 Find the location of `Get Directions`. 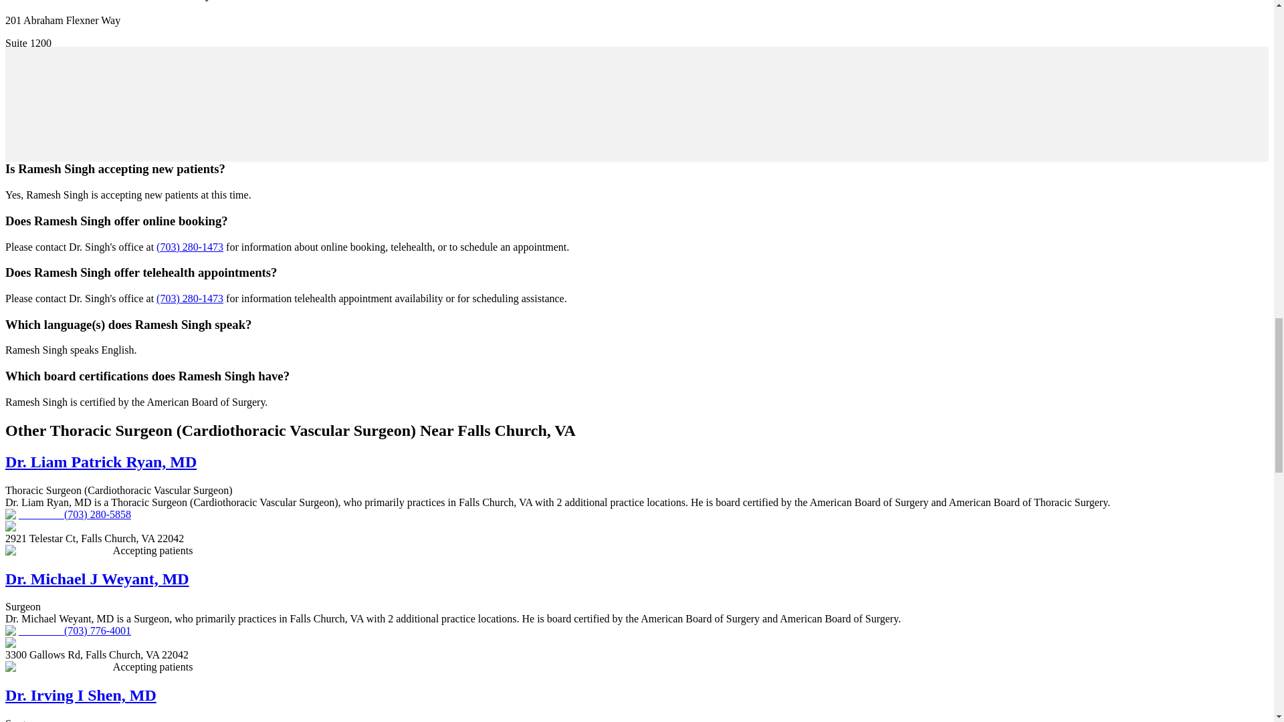

Get Directions is located at coordinates (36, 111).